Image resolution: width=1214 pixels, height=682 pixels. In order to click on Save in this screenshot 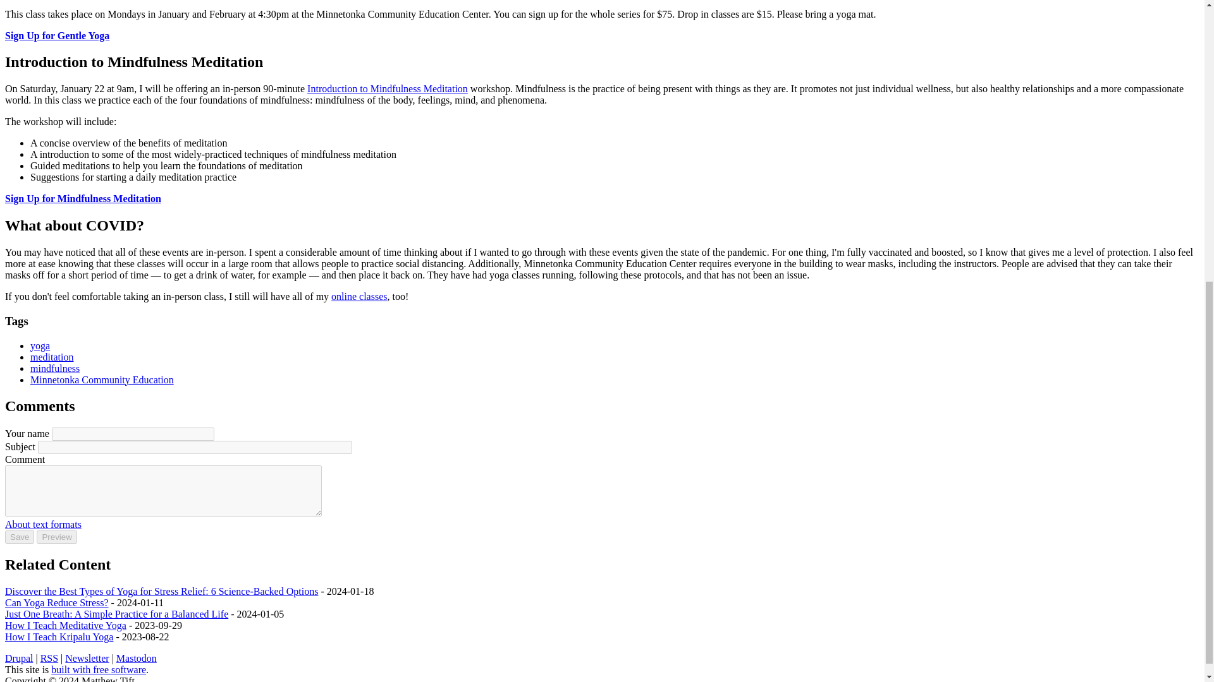, I will do `click(19, 537)`.